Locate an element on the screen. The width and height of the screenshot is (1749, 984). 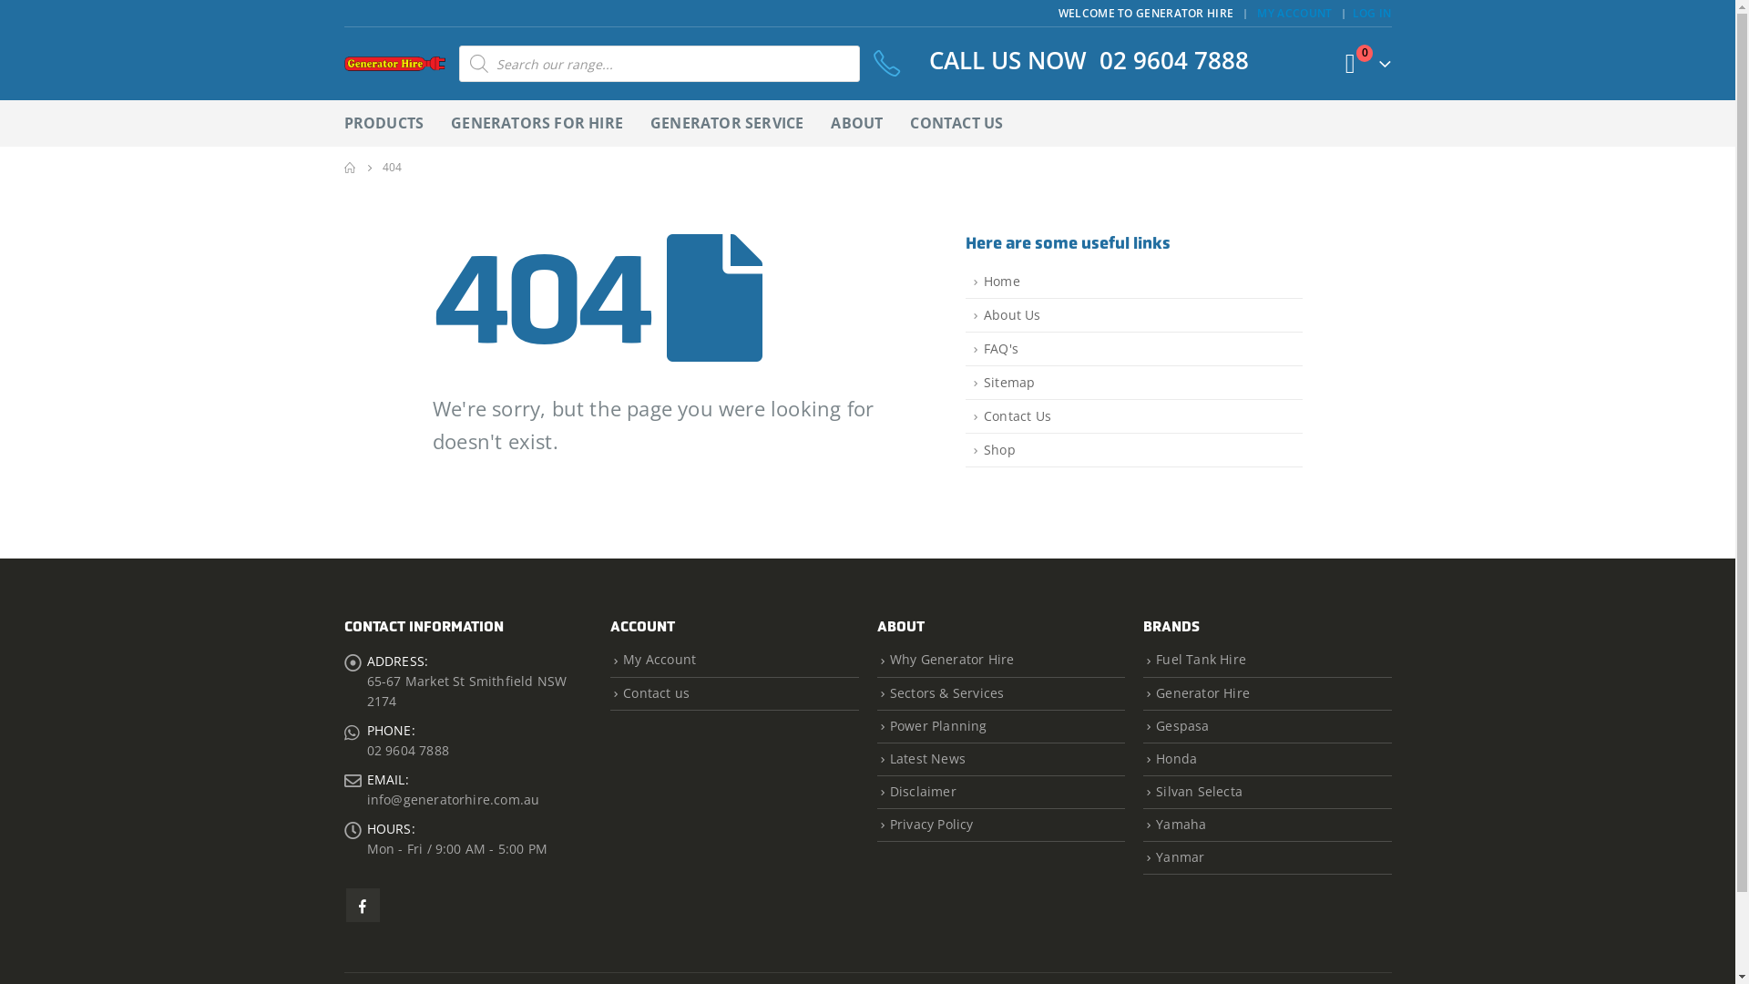
02 9604 7888 is located at coordinates (406, 751).